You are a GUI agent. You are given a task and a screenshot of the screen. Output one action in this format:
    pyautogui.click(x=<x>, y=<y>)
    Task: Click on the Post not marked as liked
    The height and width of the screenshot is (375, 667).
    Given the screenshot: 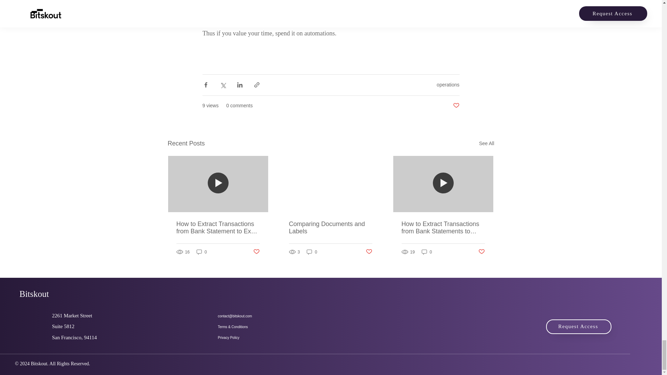 What is the action you would take?
    pyautogui.click(x=369, y=251)
    